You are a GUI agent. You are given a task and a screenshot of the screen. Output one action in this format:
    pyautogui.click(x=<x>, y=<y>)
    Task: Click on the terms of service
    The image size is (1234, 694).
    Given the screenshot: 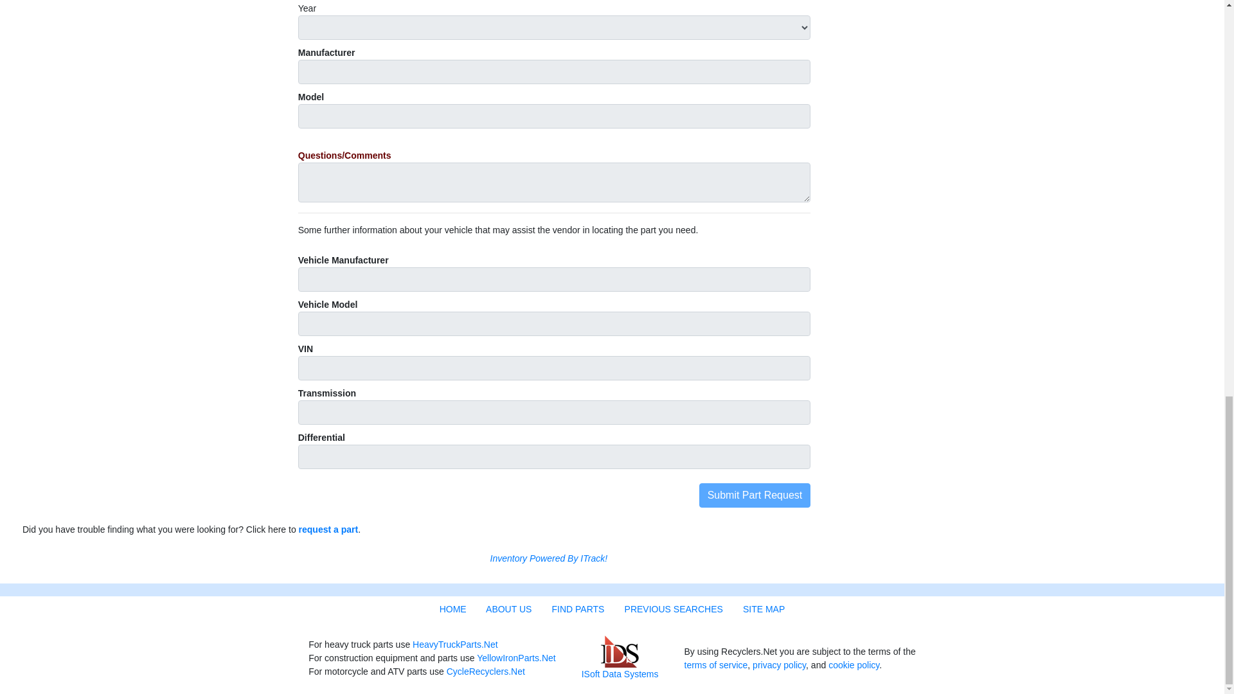 What is the action you would take?
    pyautogui.click(x=715, y=665)
    